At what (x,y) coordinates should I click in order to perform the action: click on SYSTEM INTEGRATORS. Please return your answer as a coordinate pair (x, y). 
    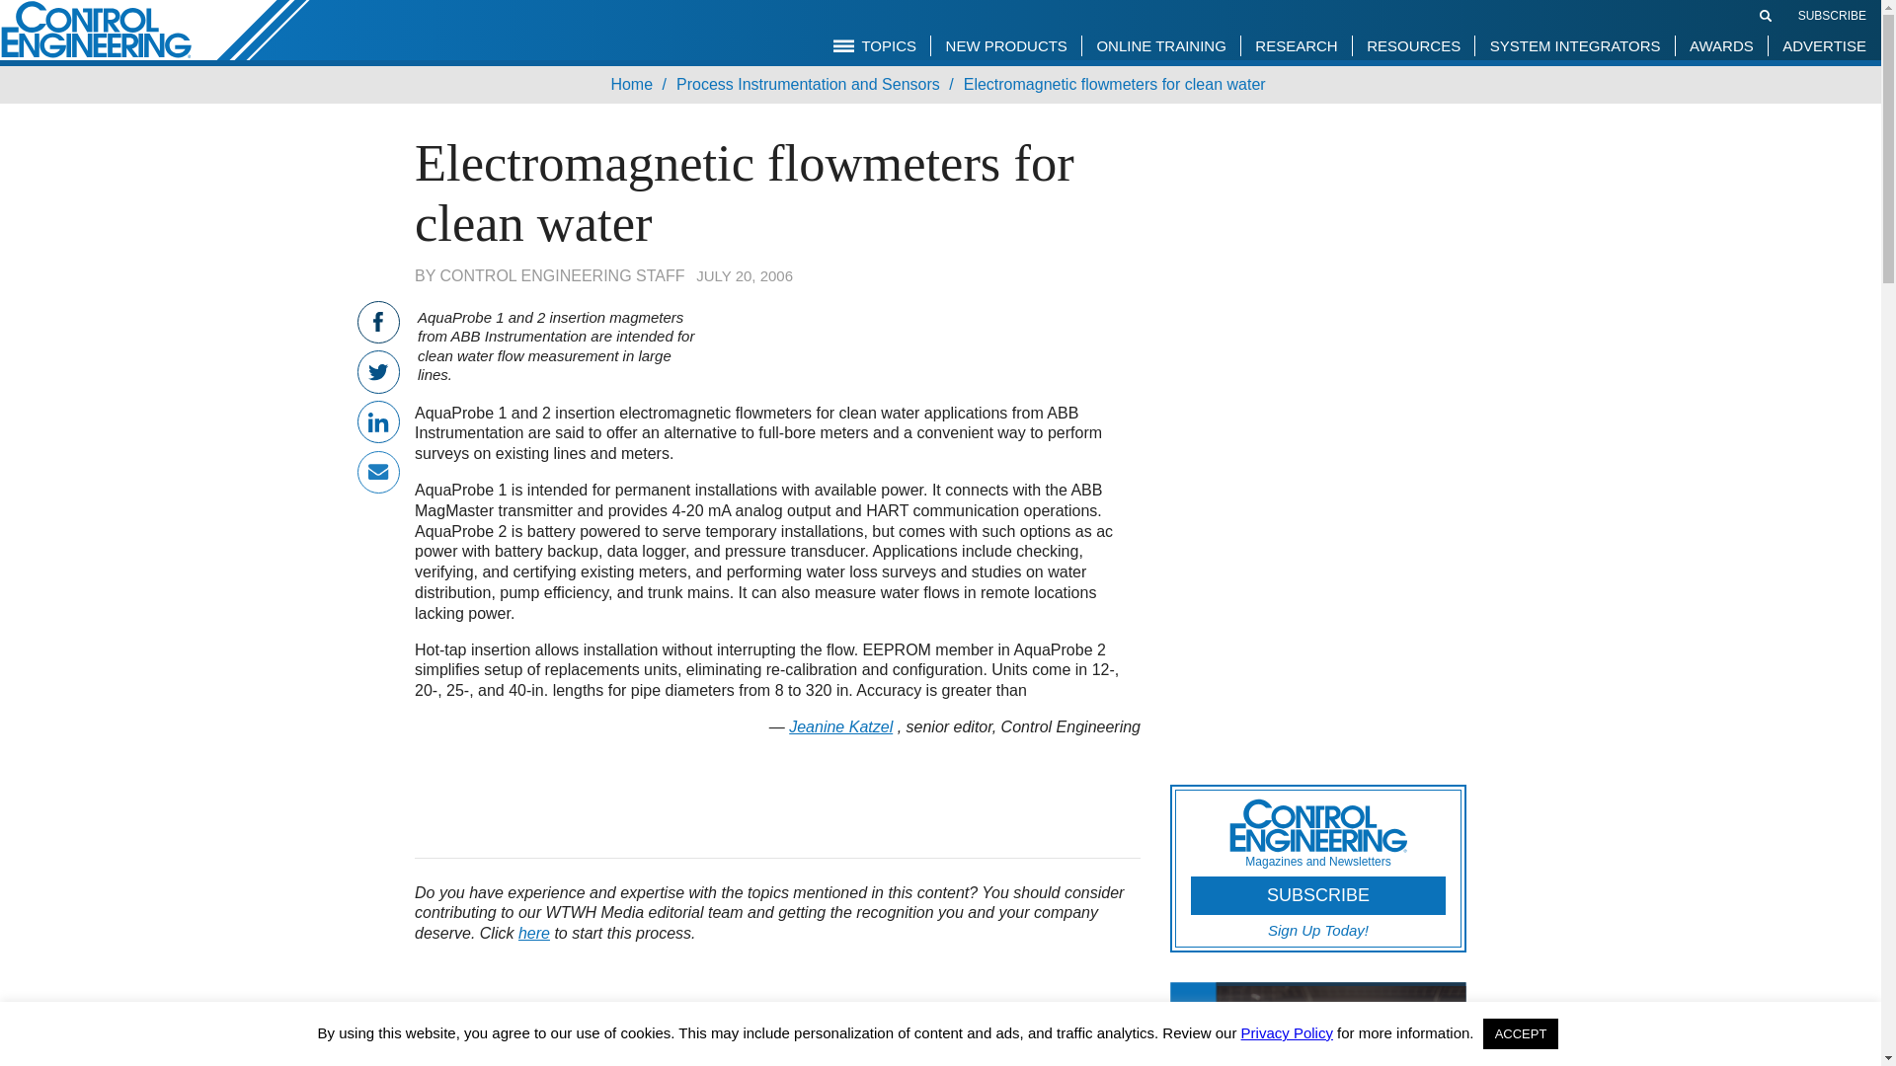
    Looking at the image, I should click on (1575, 45).